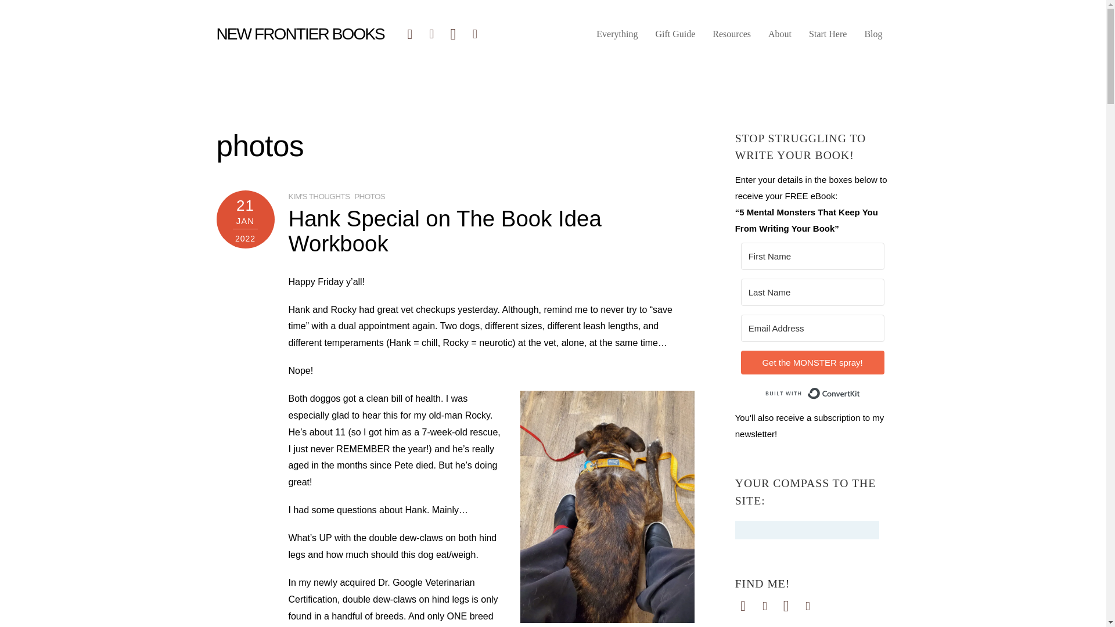  What do you see at coordinates (873, 38) in the screenshot?
I see `Blog` at bounding box center [873, 38].